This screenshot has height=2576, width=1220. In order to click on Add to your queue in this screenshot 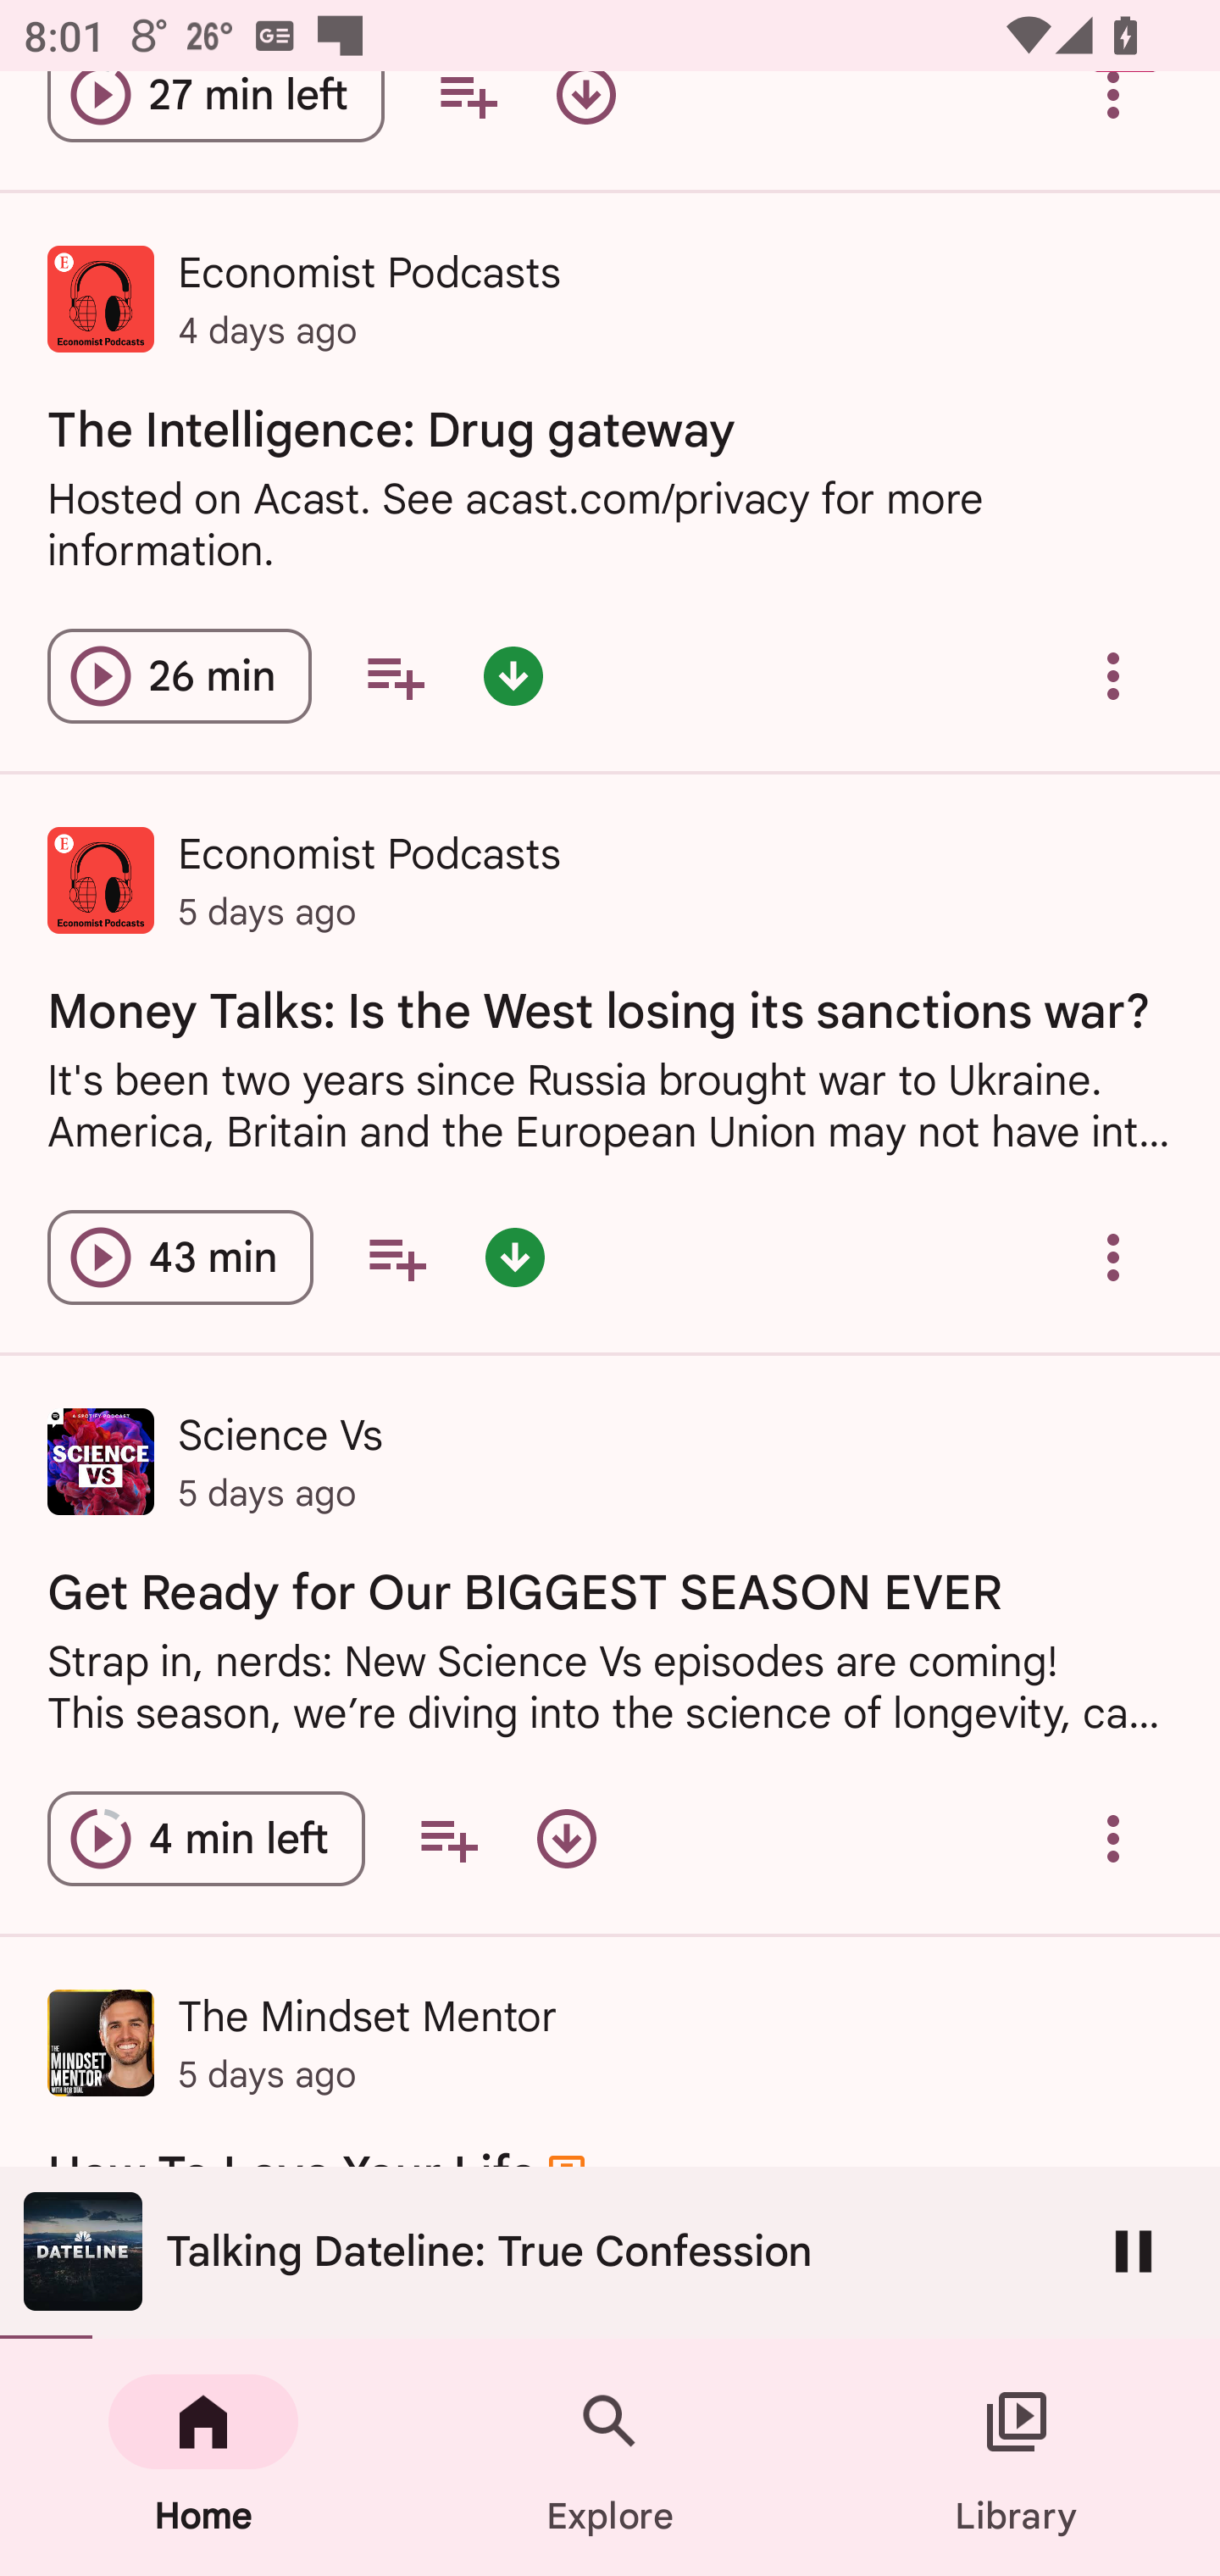, I will do `click(396, 1257)`.